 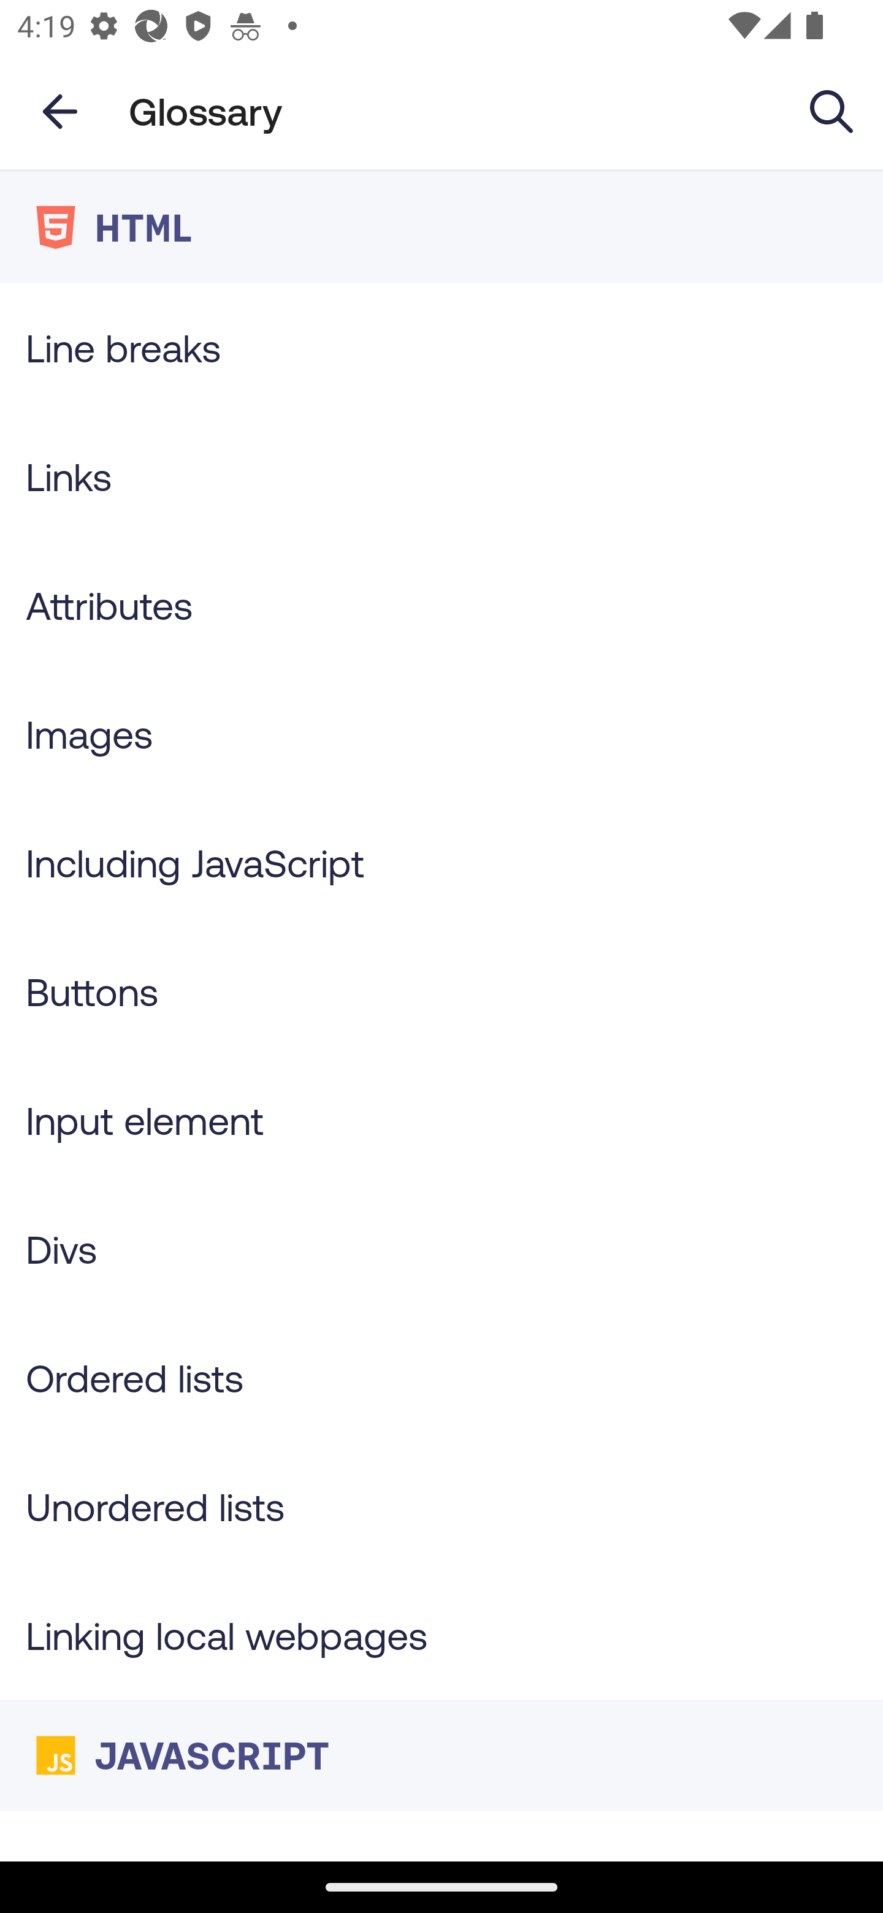 I want to click on Links, so click(x=442, y=476).